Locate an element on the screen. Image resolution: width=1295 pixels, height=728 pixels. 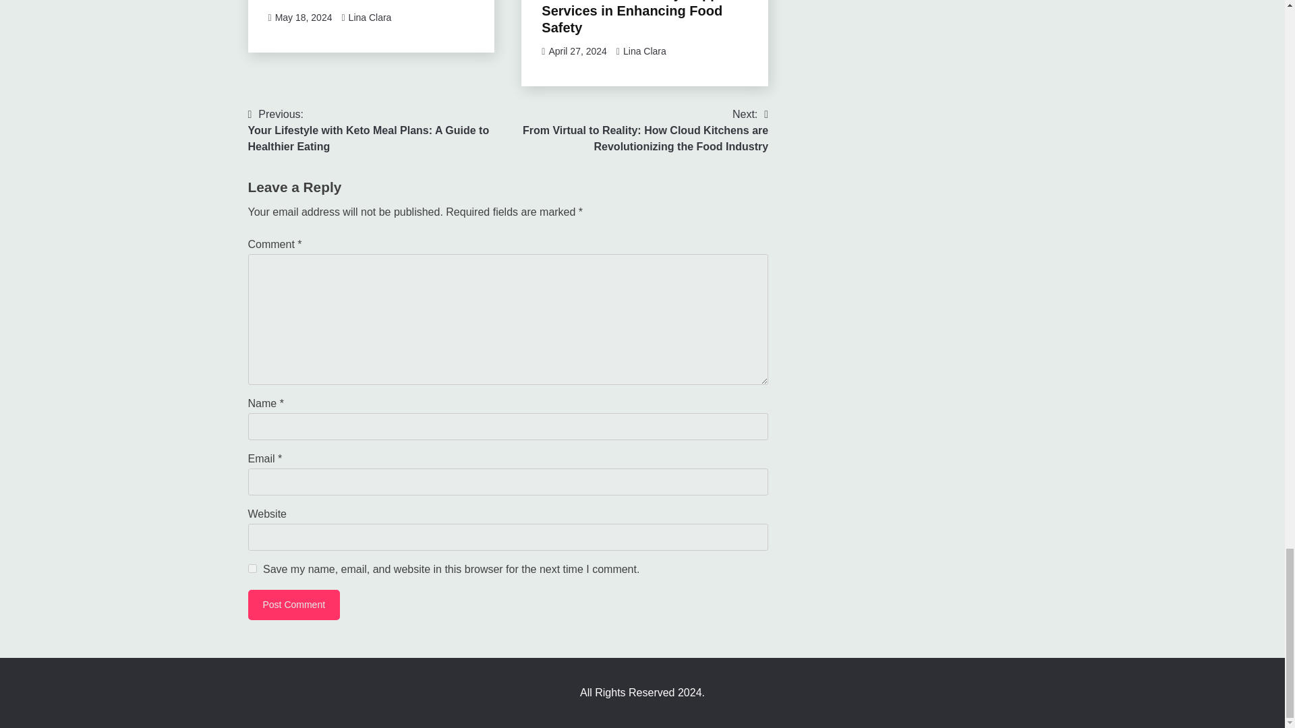
Lina Clara is located at coordinates (370, 18).